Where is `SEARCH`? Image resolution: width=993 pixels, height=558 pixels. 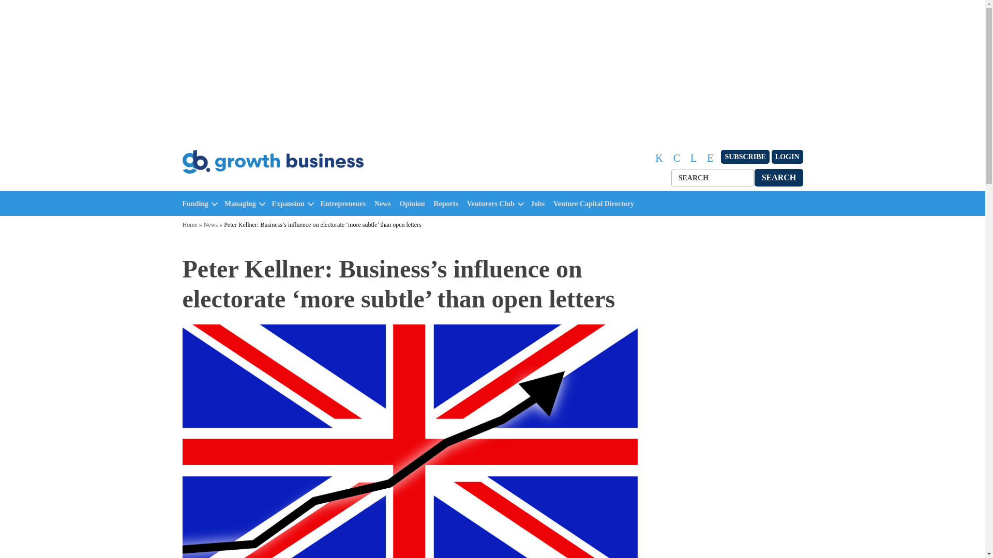
SEARCH is located at coordinates (779, 177).